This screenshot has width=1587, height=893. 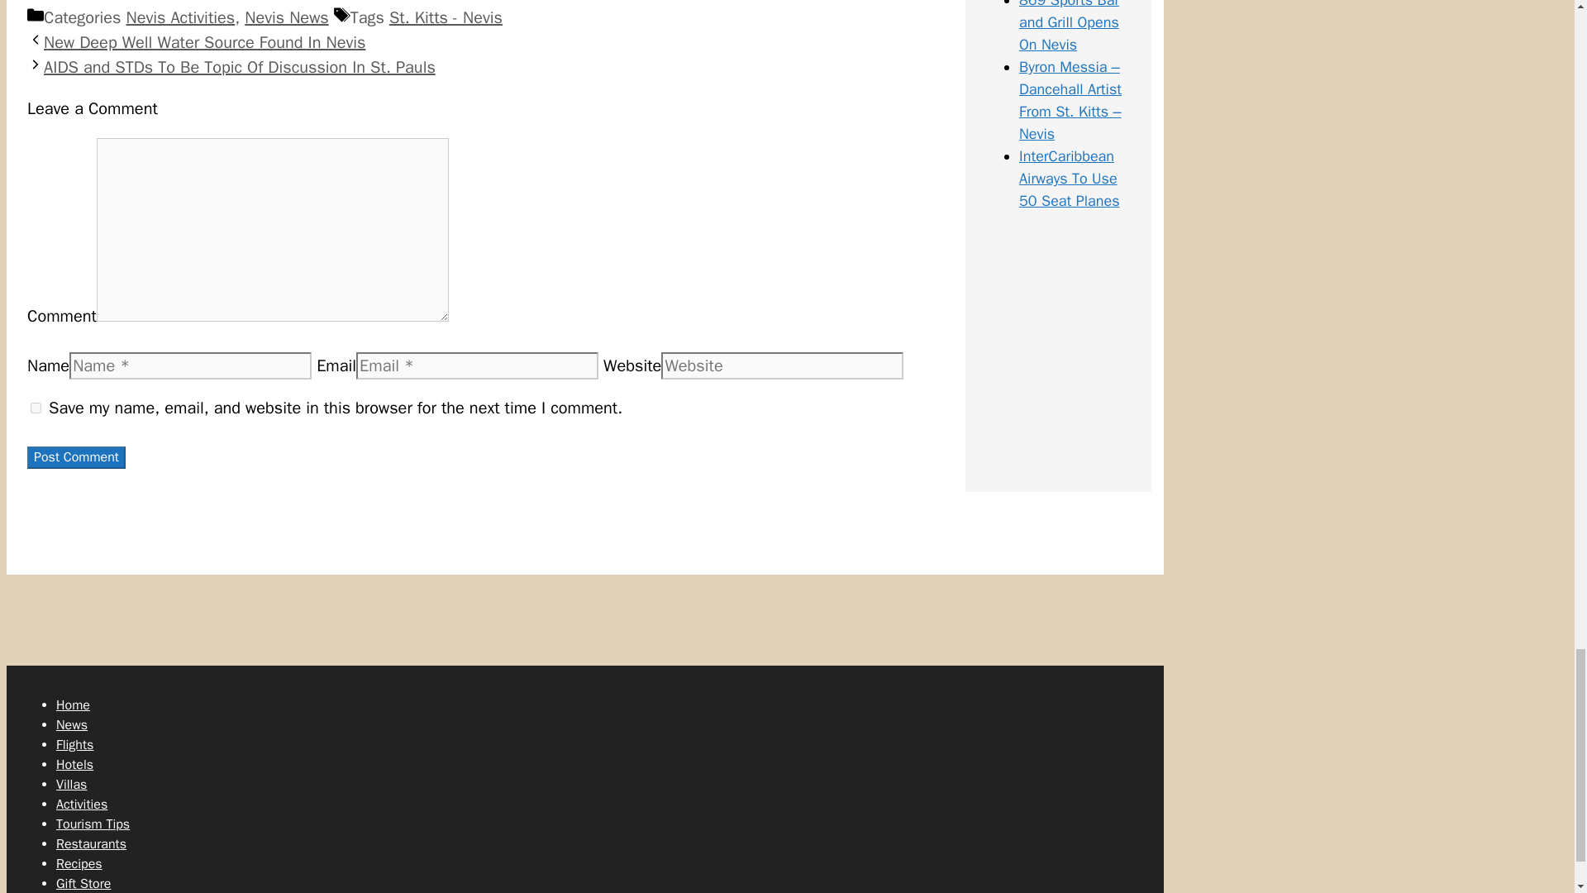 I want to click on Post Comment, so click(x=76, y=458).